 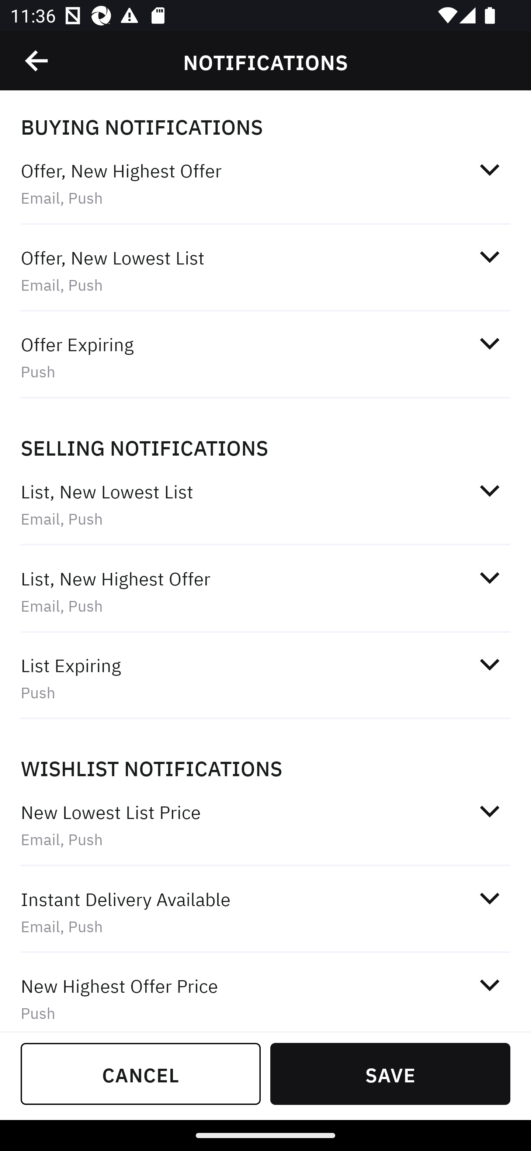 What do you see at coordinates (489, 343) in the screenshot?
I see `` at bounding box center [489, 343].